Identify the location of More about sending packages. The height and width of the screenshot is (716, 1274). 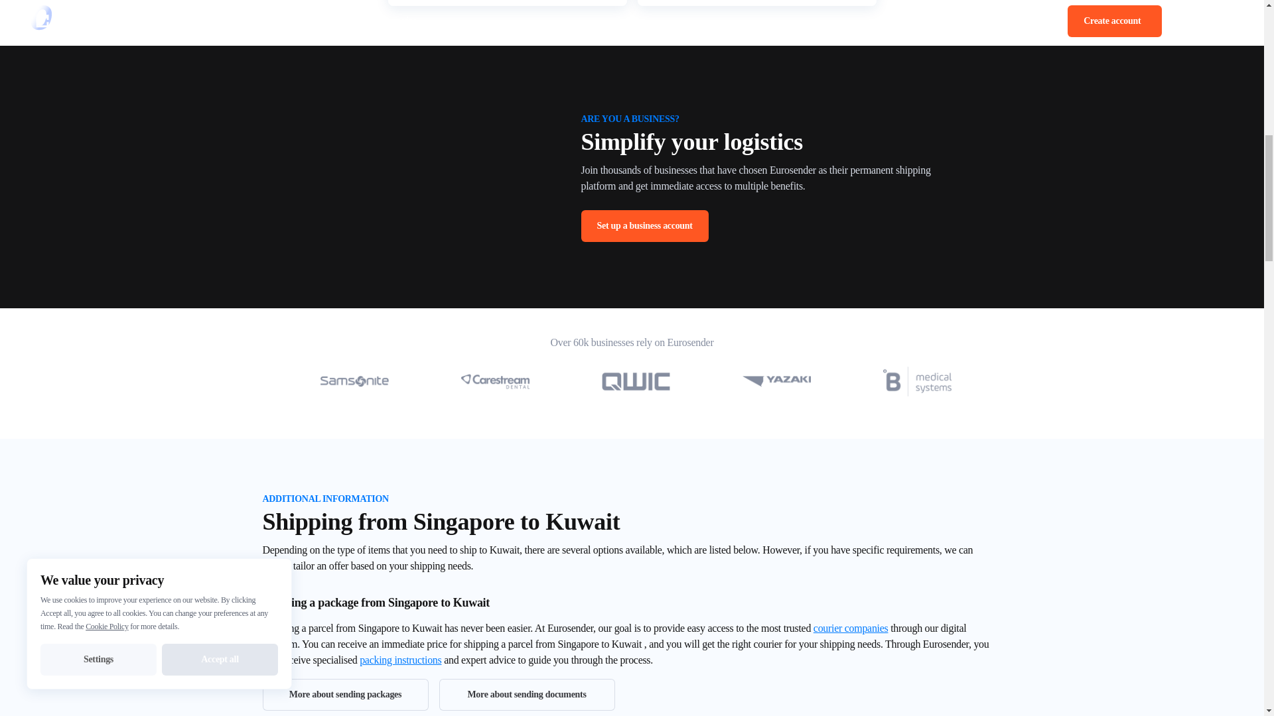
(345, 695).